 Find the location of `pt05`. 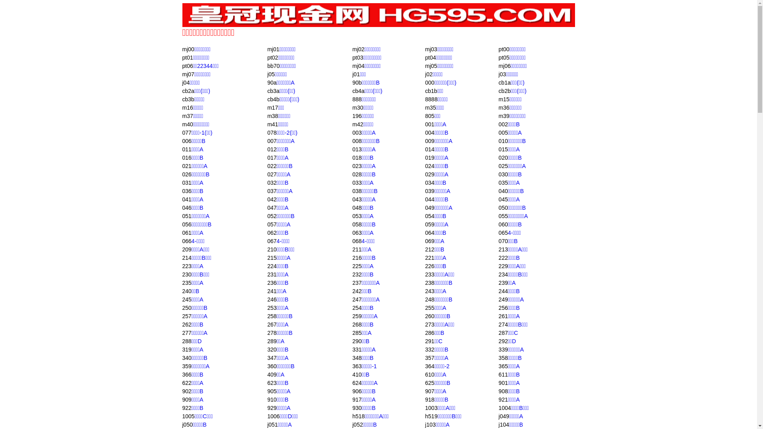

pt05 is located at coordinates (504, 58).